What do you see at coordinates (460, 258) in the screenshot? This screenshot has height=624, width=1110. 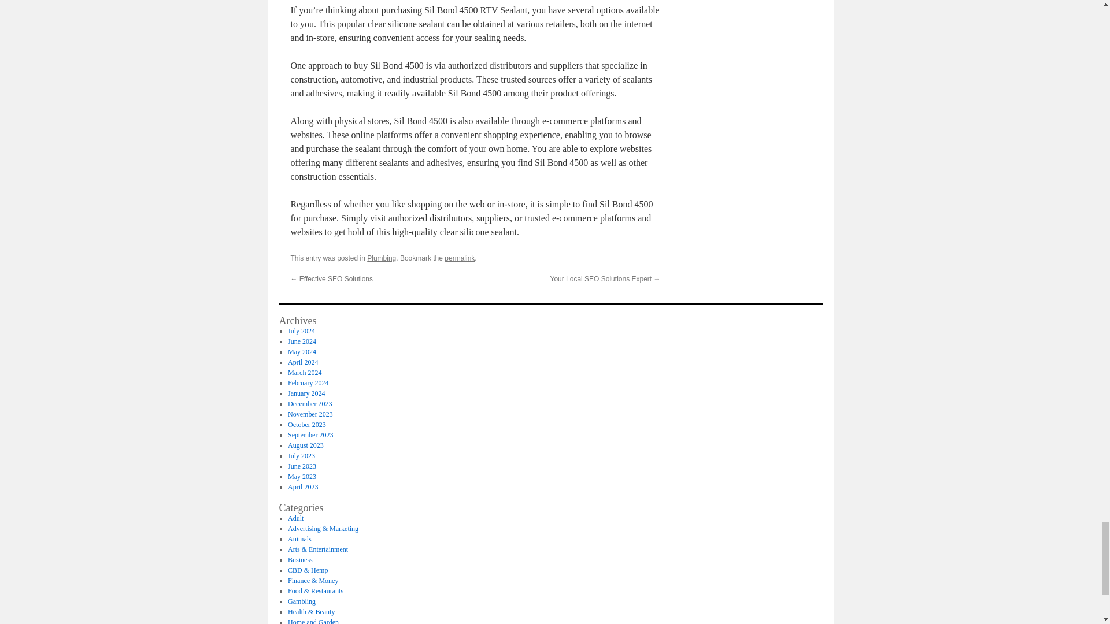 I see `permalink` at bounding box center [460, 258].